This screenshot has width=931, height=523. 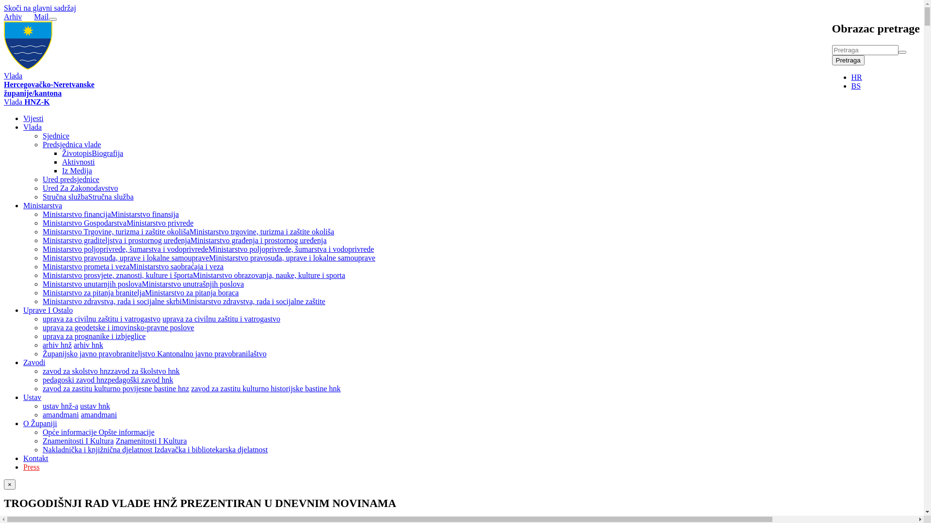 What do you see at coordinates (86, 266) in the screenshot?
I see `Ministarstvo prometa i veza` at bounding box center [86, 266].